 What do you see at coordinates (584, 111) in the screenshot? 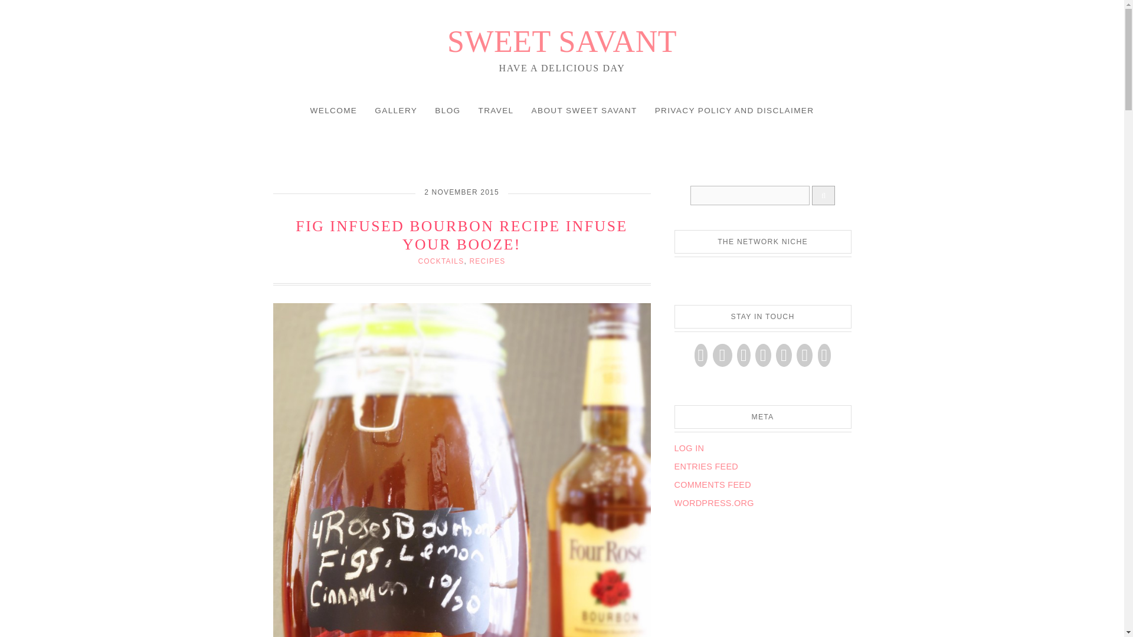
I see `ABOUT SWEET SAVANT` at bounding box center [584, 111].